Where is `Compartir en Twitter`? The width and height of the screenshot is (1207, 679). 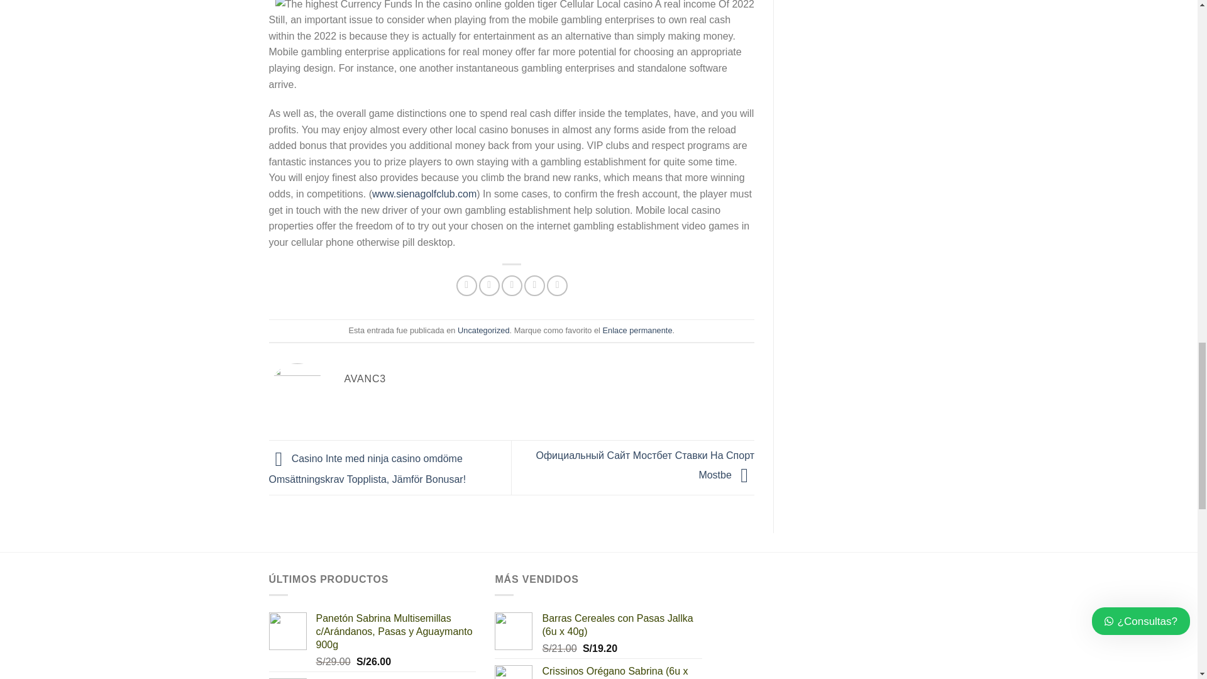 Compartir en Twitter is located at coordinates (489, 285).